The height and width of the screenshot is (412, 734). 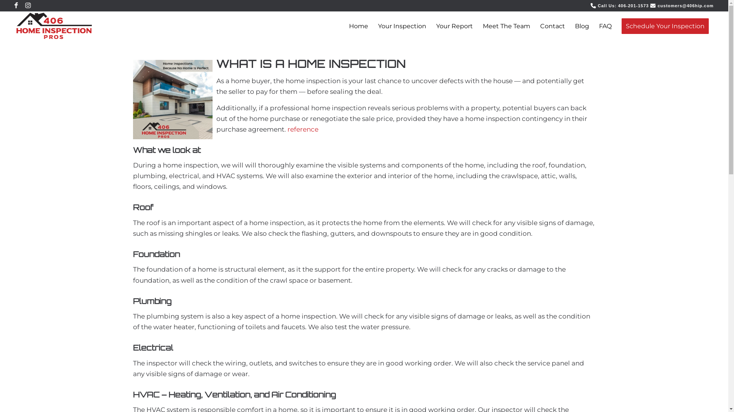 I want to click on FAQ, so click(x=606, y=26).